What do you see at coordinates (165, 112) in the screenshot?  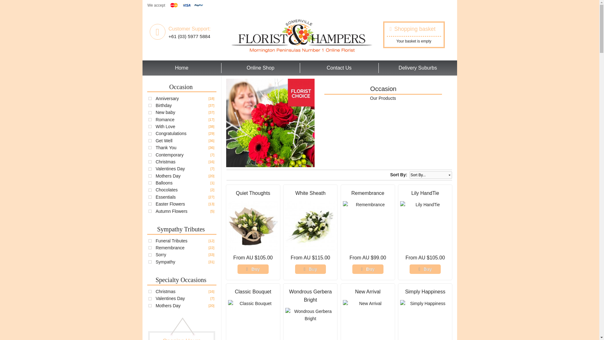 I see `New baby
[37]` at bounding box center [165, 112].